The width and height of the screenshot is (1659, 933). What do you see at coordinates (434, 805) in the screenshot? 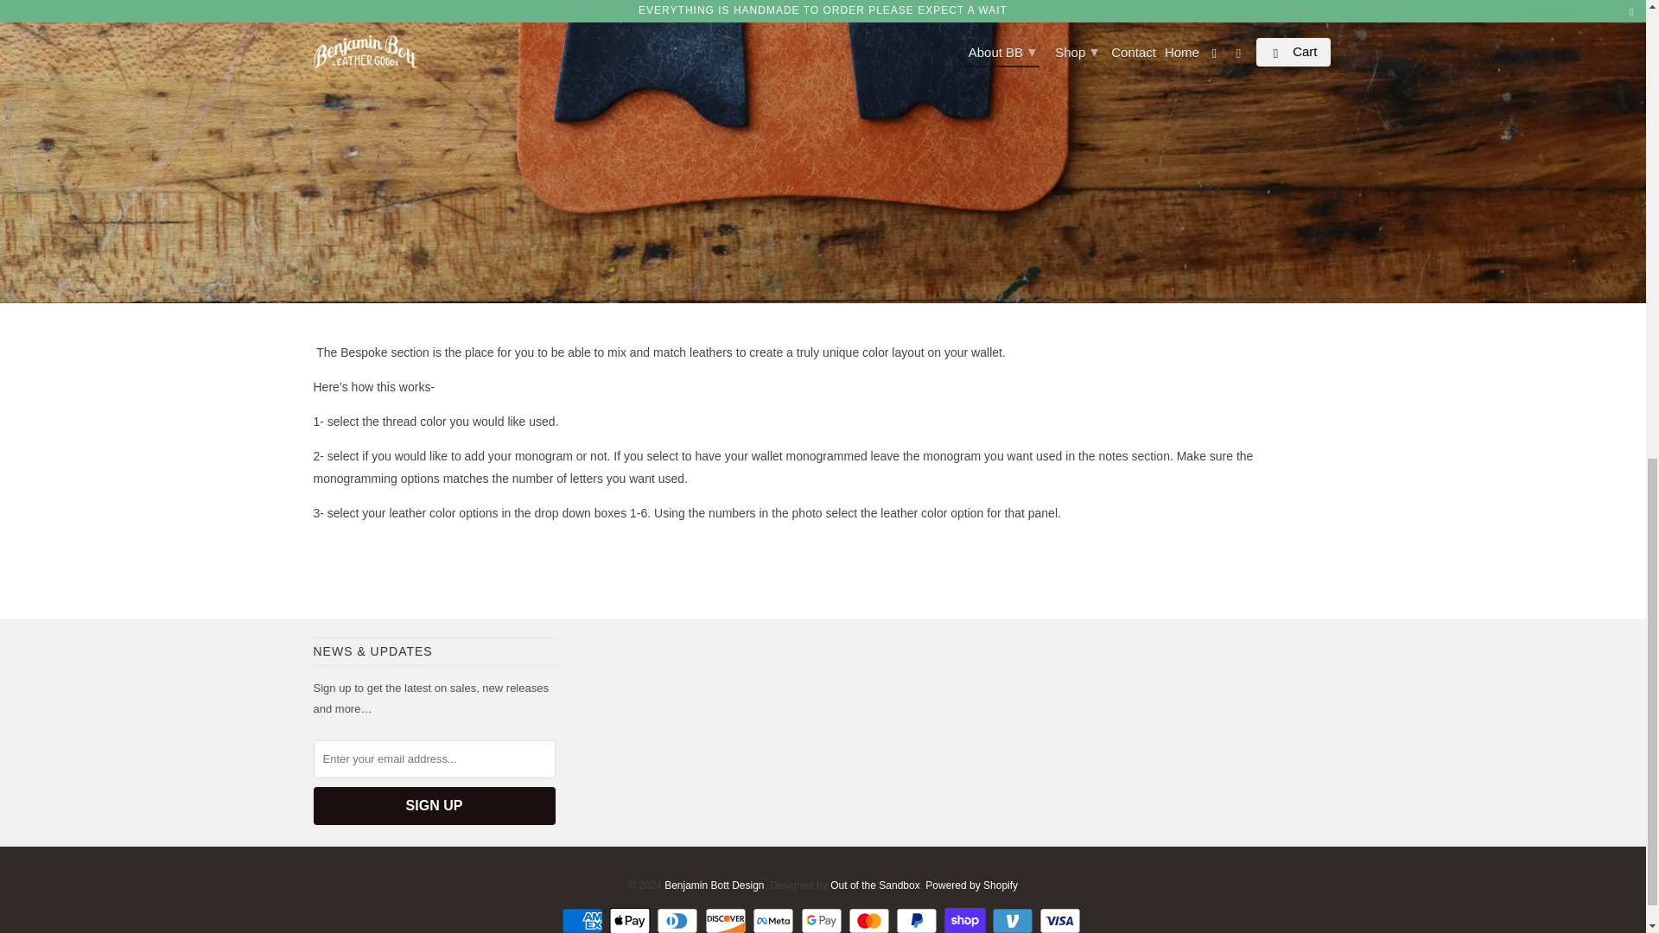
I see `Sign Up` at bounding box center [434, 805].